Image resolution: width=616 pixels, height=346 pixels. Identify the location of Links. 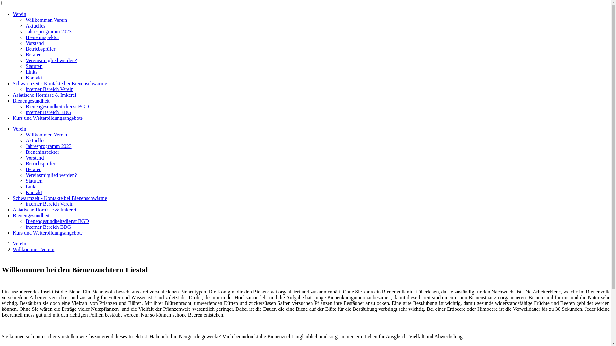
(31, 186).